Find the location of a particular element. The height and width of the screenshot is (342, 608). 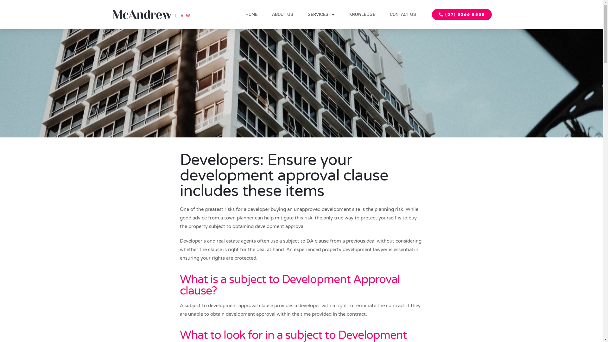

Subject to DA image is located at coordinates (301, 83).